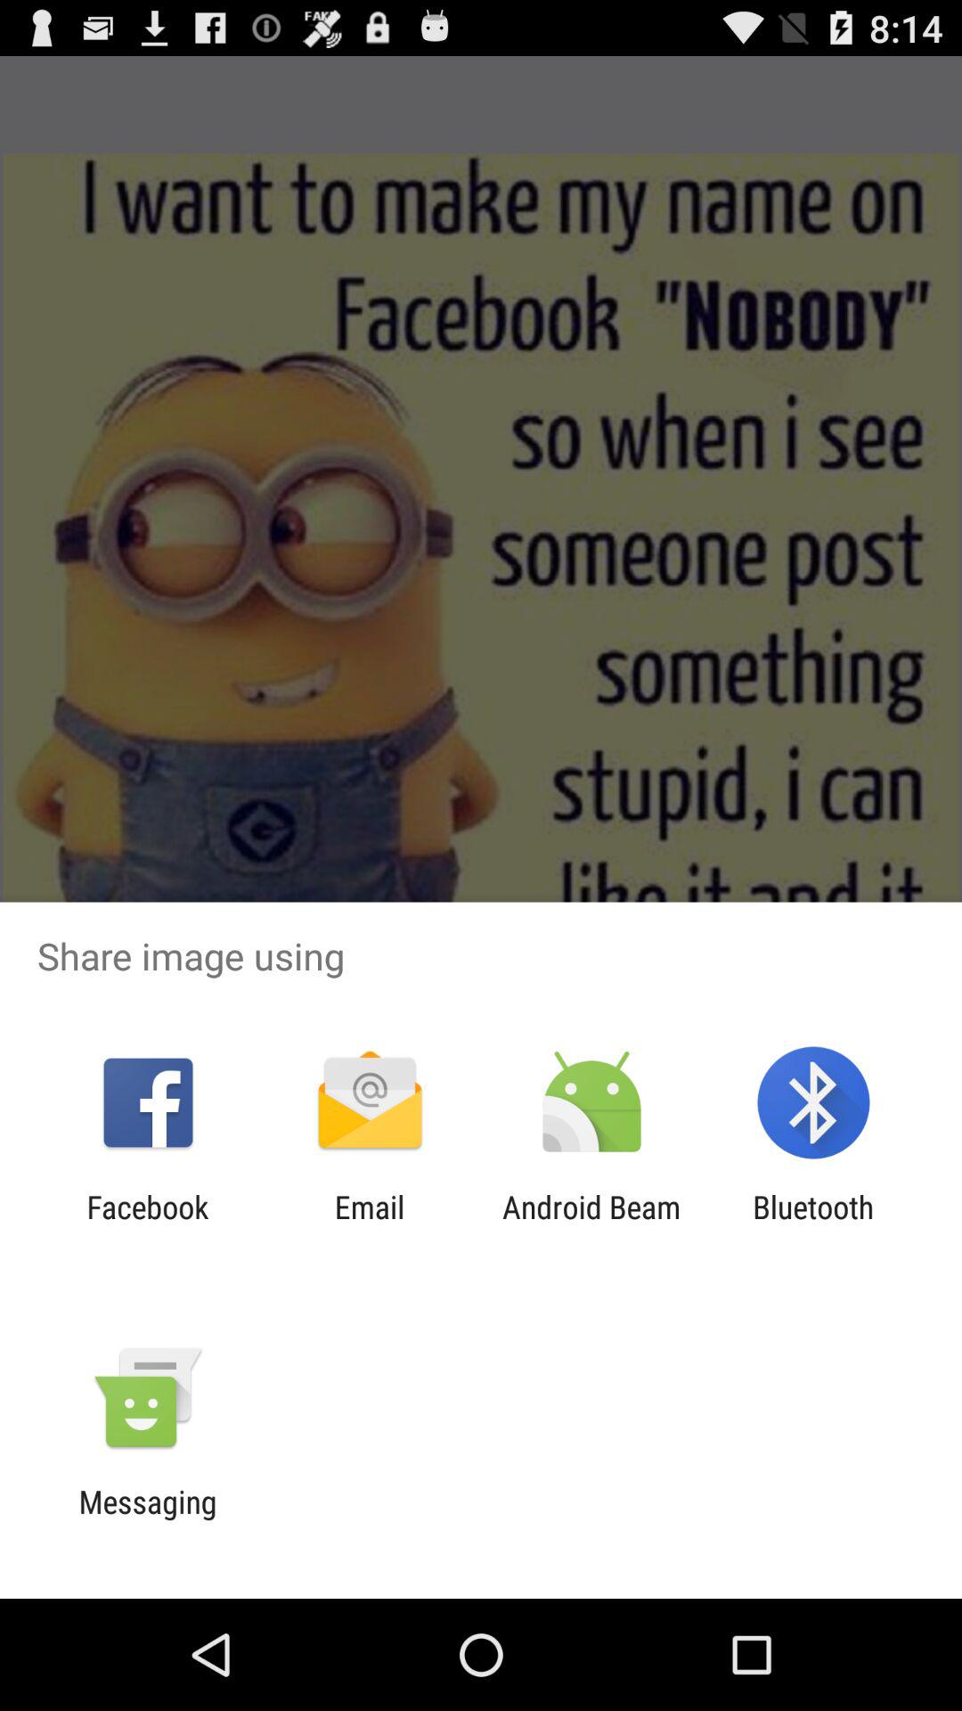 The height and width of the screenshot is (1711, 962). Describe the element at coordinates (369, 1225) in the screenshot. I see `turn on the icon next to the android beam` at that location.